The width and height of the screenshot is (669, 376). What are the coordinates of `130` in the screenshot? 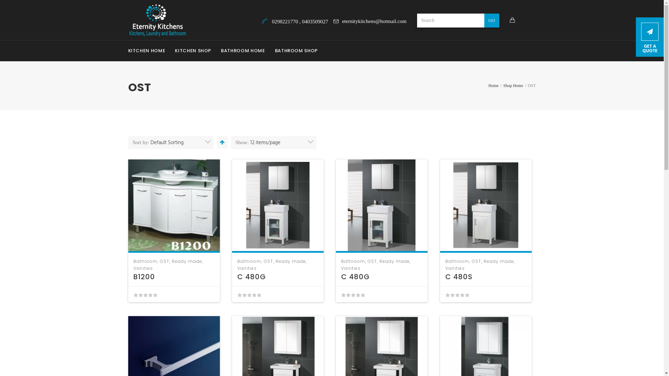 It's located at (382, 205).